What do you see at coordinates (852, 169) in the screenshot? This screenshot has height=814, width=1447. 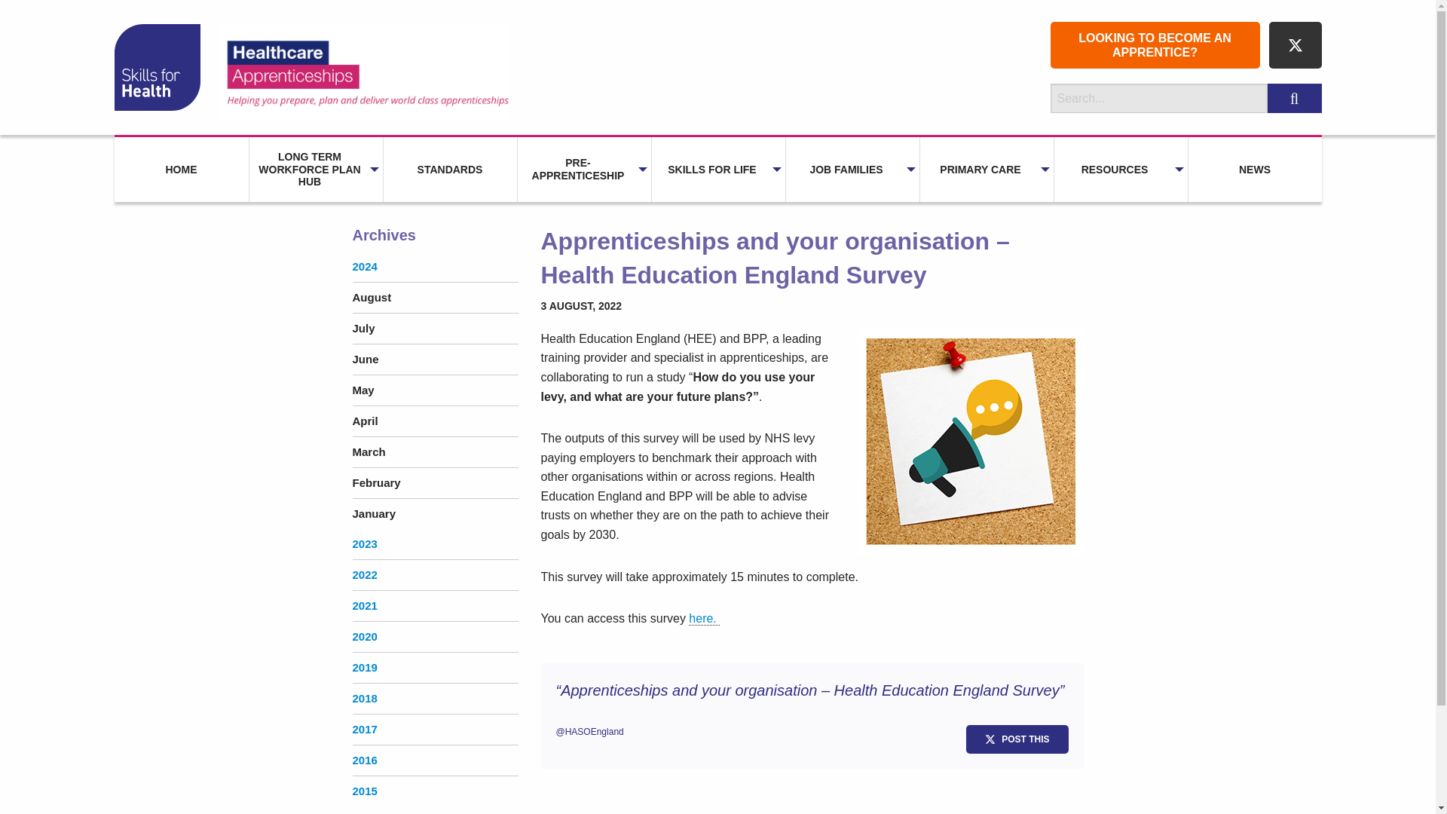 I see `JOB FAMILIES` at bounding box center [852, 169].